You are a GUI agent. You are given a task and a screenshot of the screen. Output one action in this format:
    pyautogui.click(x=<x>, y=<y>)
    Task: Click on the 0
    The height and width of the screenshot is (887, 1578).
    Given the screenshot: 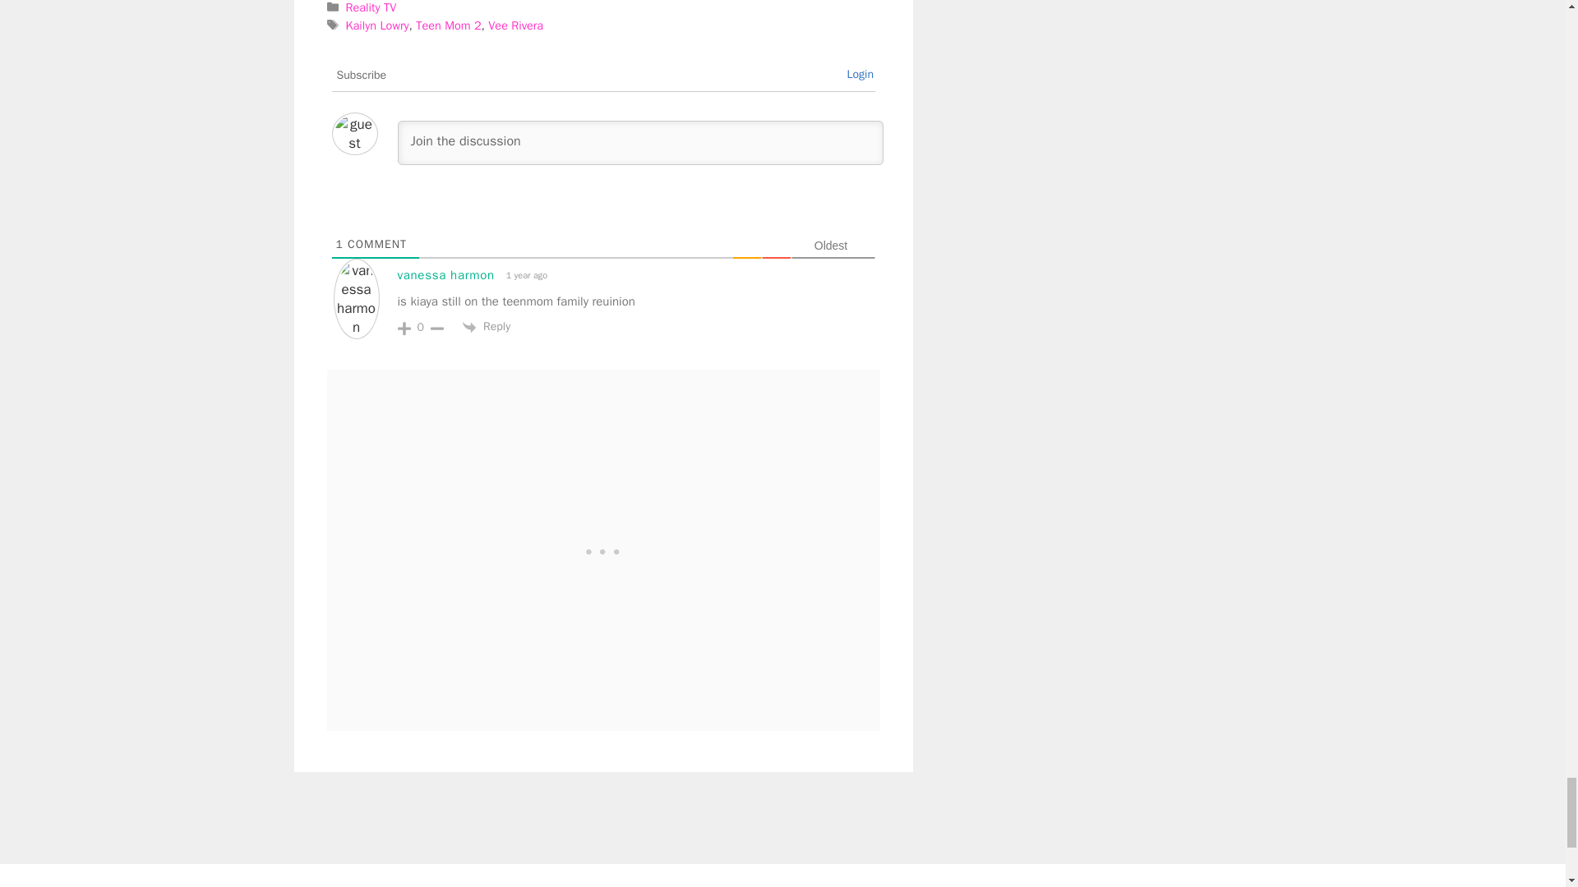 What is the action you would take?
    pyautogui.click(x=421, y=327)
    